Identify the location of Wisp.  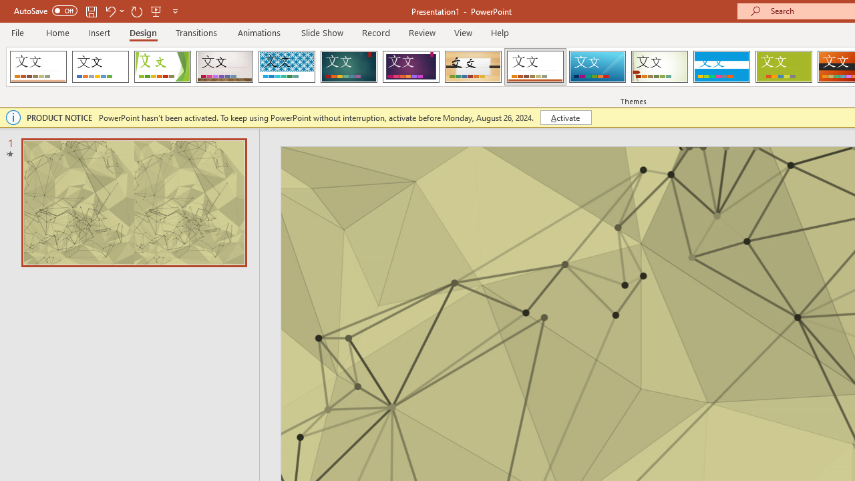
(659, 67).